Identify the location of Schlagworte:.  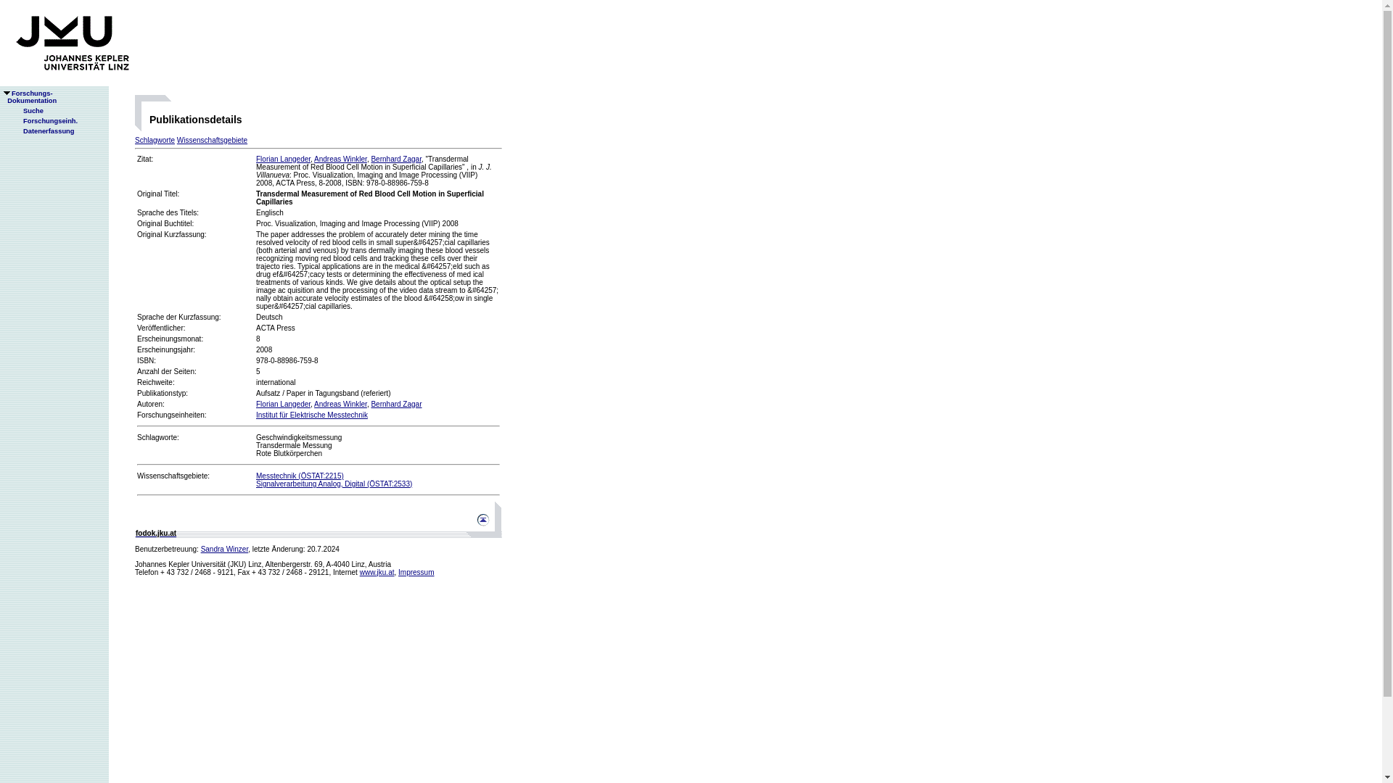
(158, 438).